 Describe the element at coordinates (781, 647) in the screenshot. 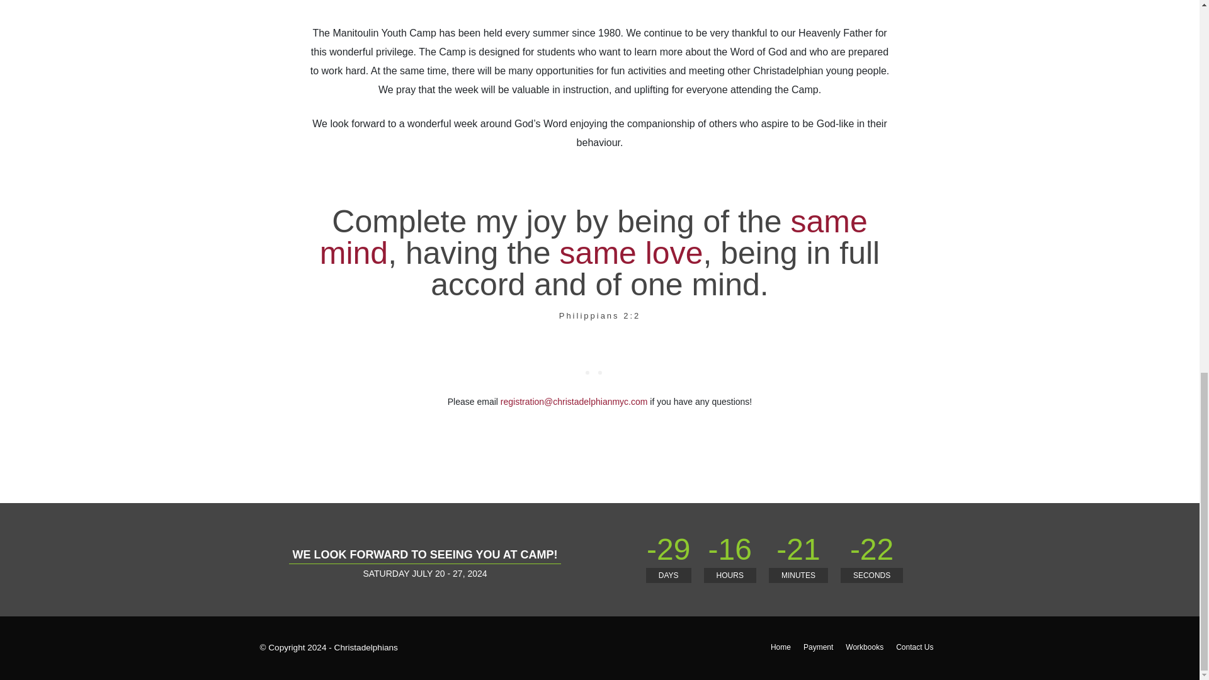

I see `Home` at that location.